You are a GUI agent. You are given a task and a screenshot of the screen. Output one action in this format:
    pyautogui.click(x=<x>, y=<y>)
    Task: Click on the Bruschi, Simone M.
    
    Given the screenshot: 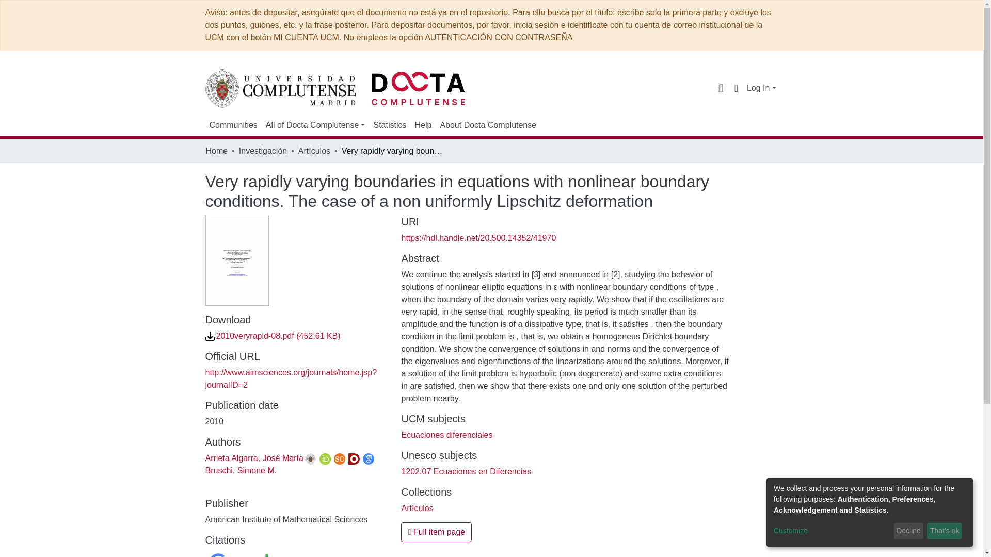 What is the action you would take?
    pyautogui.click(x=241, y=470)
    